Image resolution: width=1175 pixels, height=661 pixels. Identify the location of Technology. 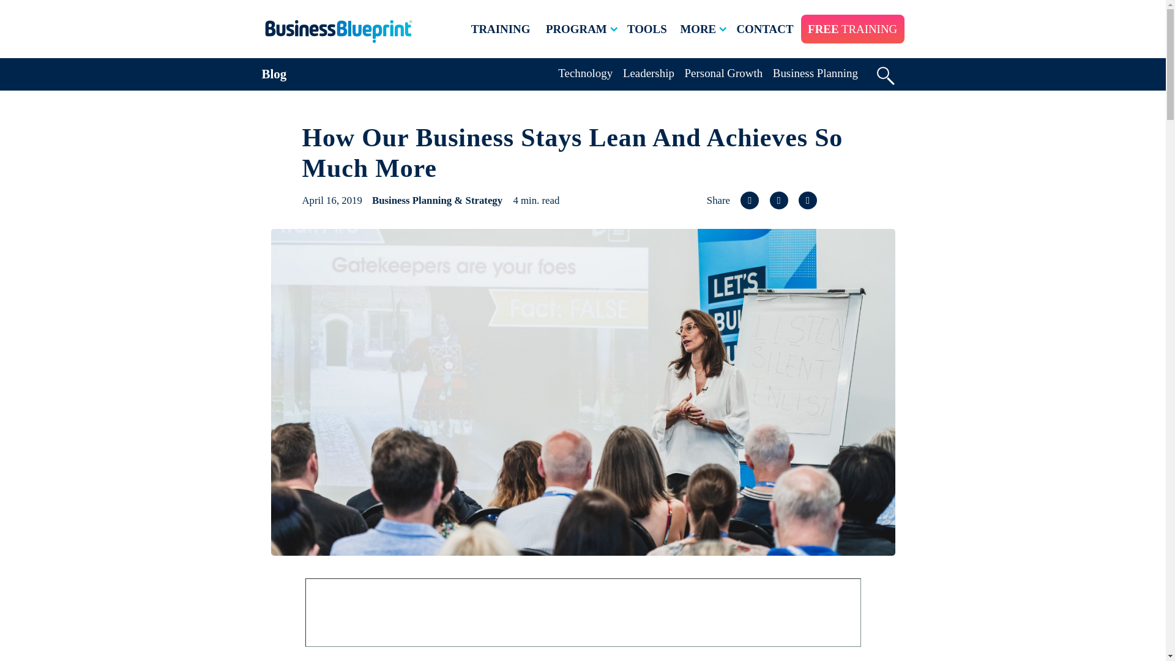
(585, 73).